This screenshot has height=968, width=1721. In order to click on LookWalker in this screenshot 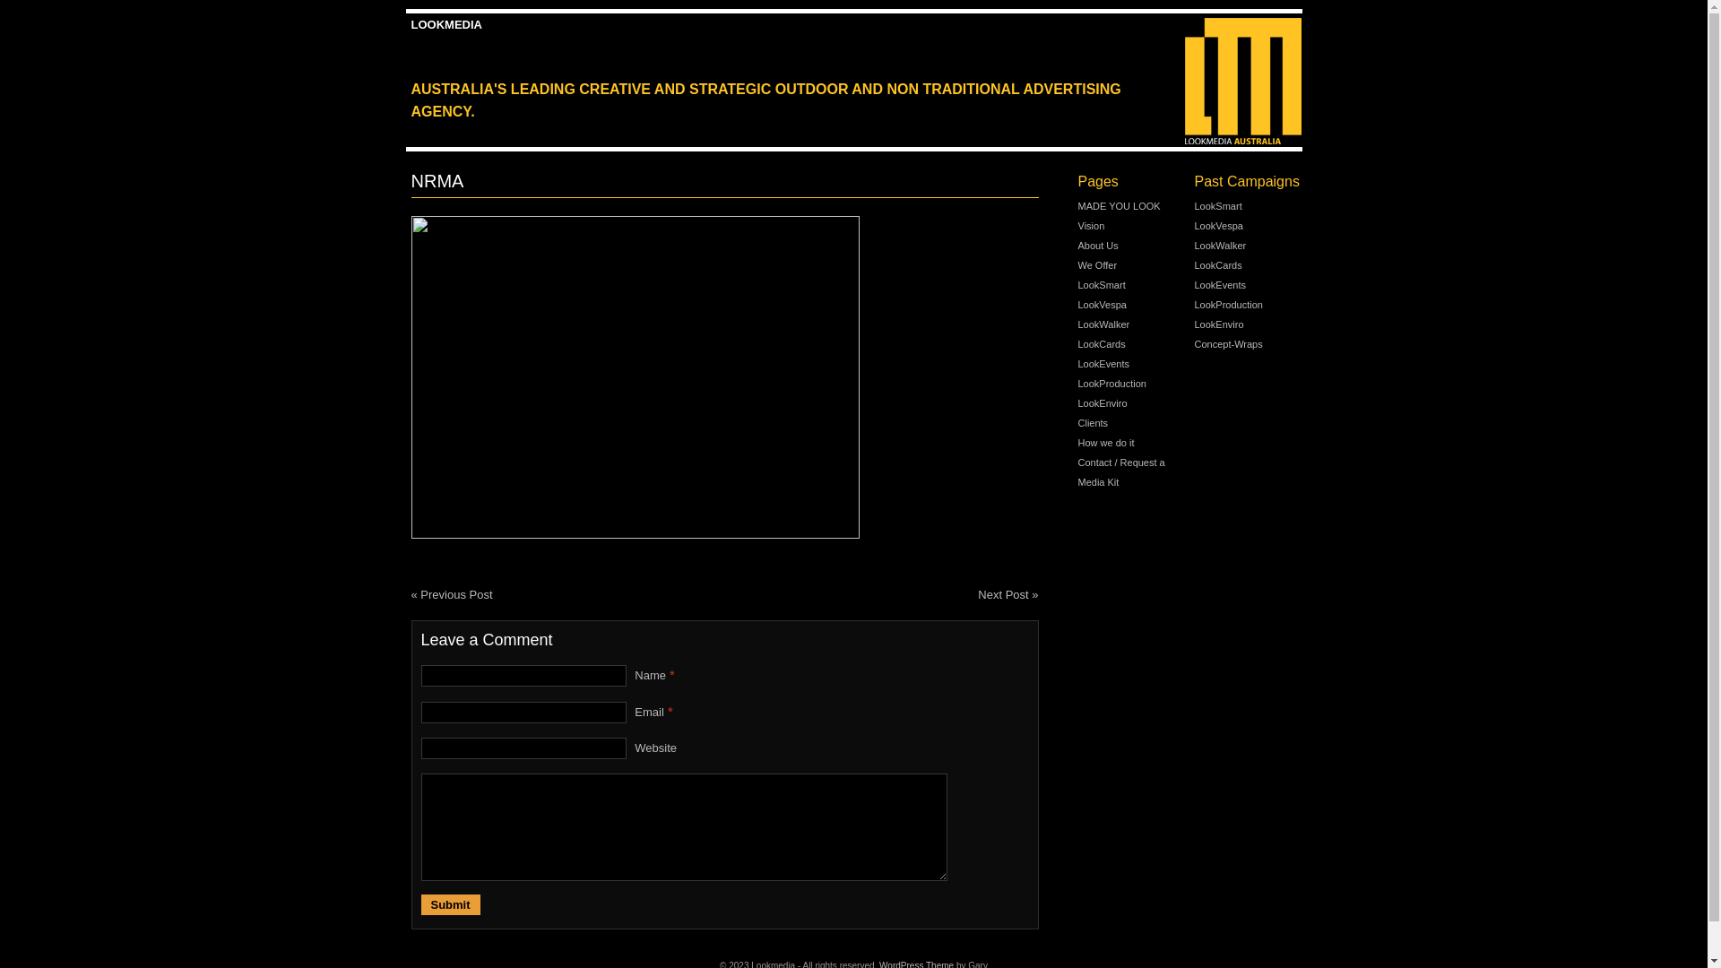, I will do `click(1103, 324)`.